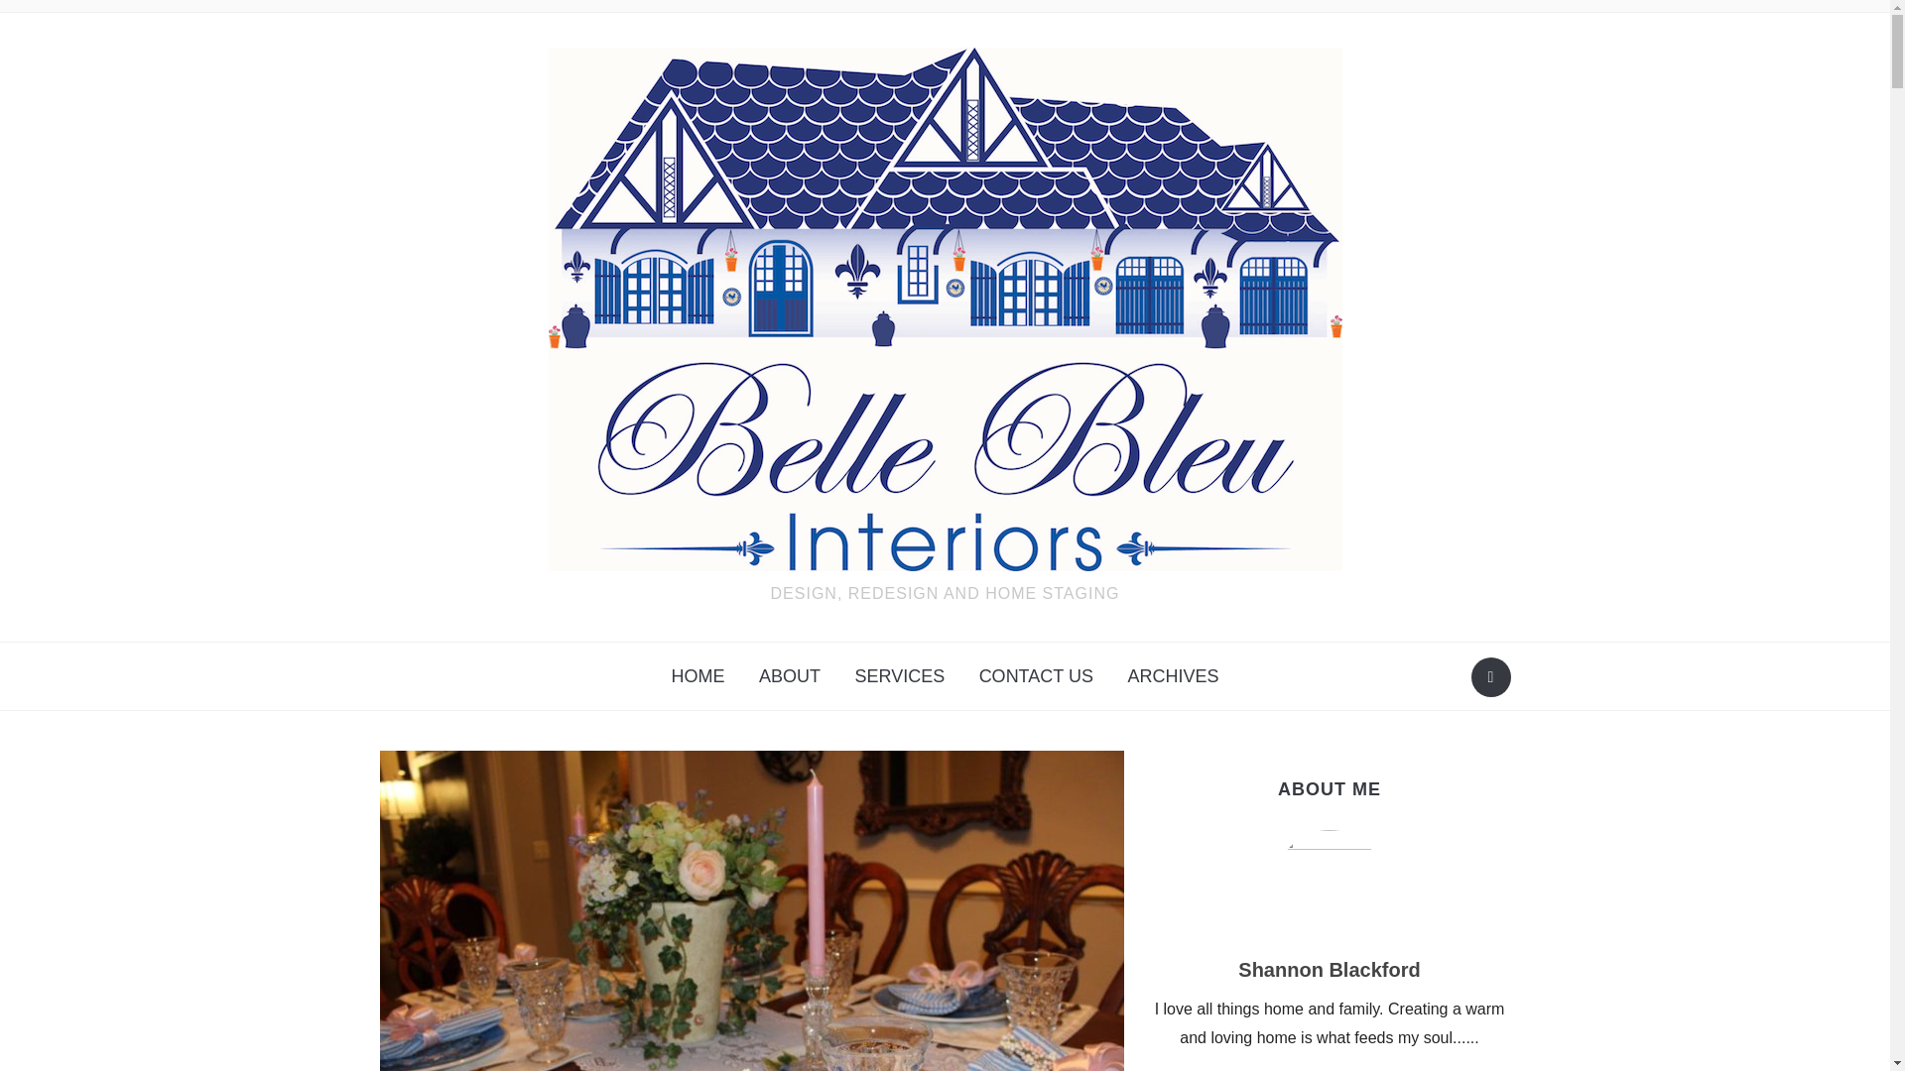 This screenshot has height=1071, width=1905. I want to click on Search, so click(1490, 677).